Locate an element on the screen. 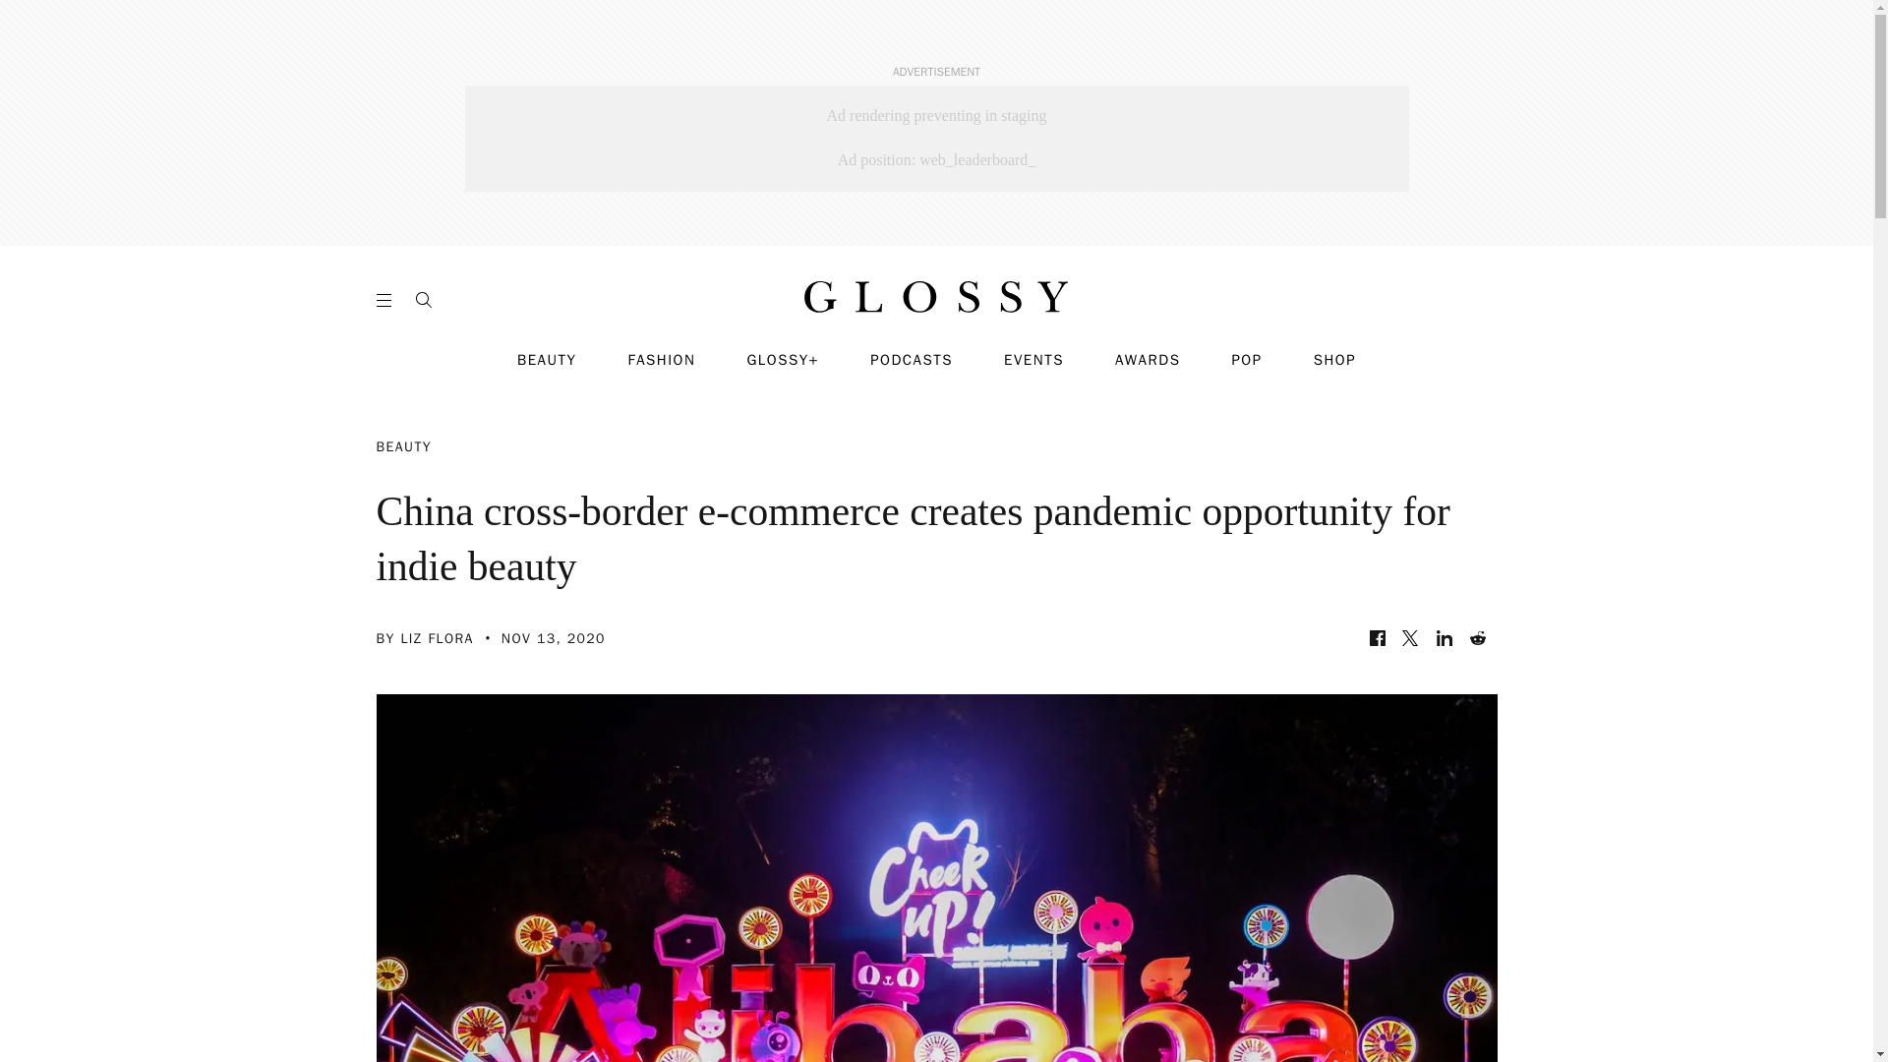 The height and width of the screenshot is (1062, 1888). PODCASTS is located at coordinates (912, 360).